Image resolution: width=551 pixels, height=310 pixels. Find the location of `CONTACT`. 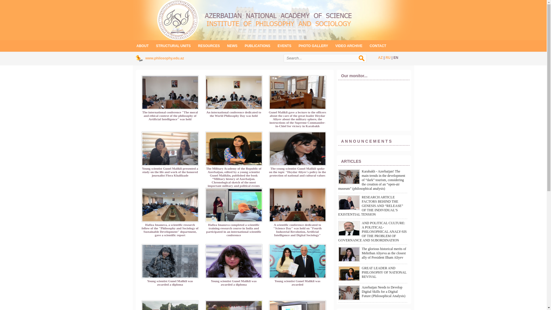

CONTACT is located at coordinates (378, 46).